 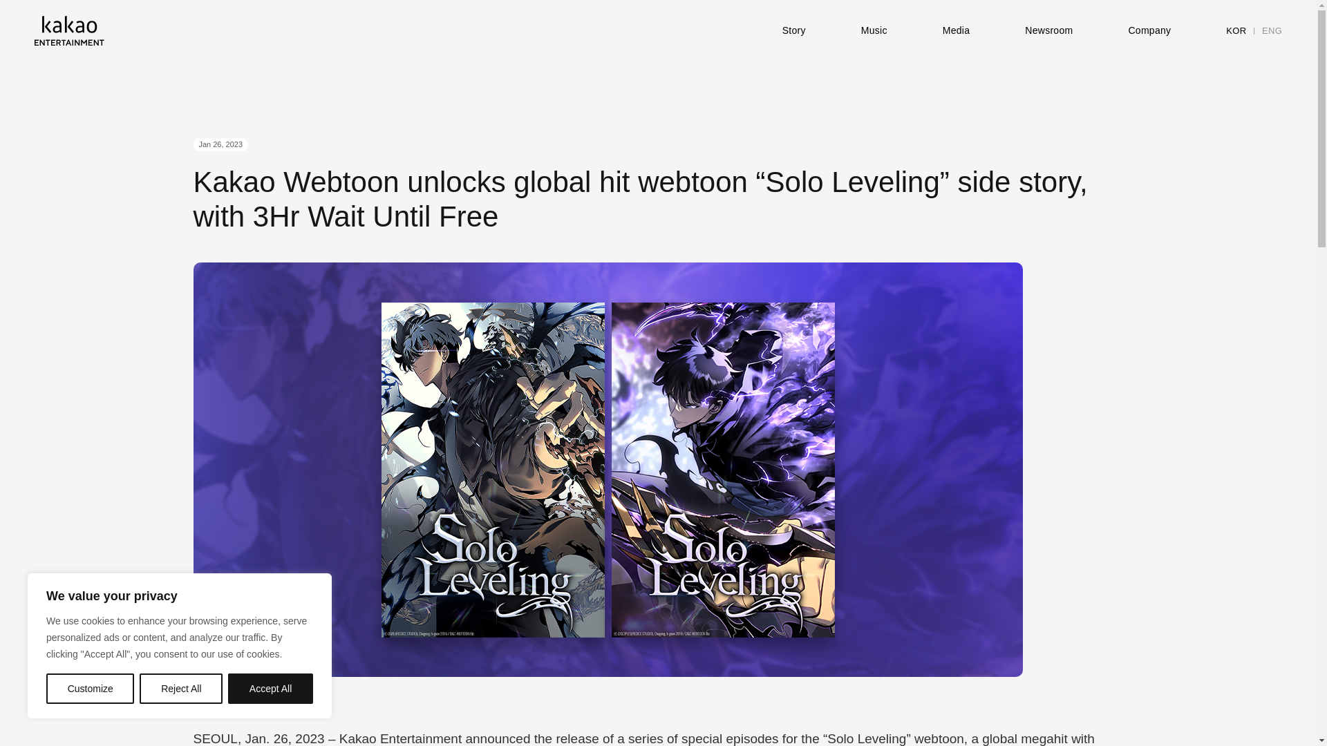 I want to click on Music, so click(x=874, y=30).